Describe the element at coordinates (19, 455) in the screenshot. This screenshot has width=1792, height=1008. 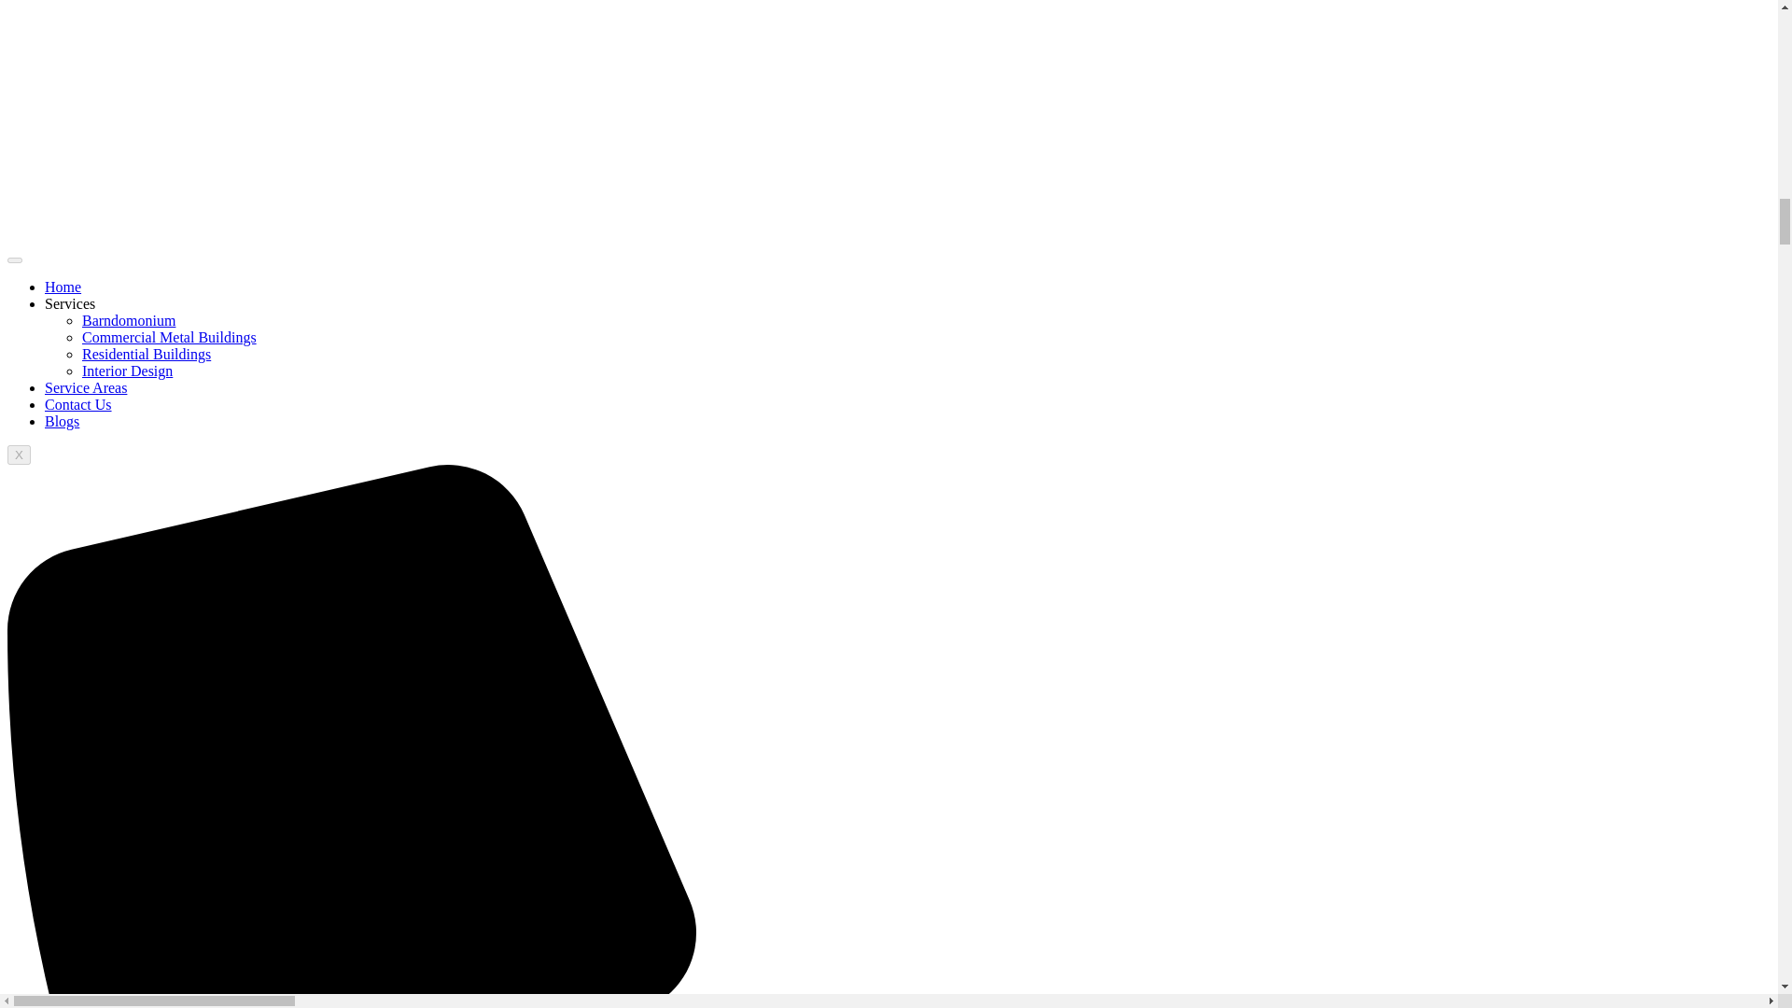
I see `X` at that location.